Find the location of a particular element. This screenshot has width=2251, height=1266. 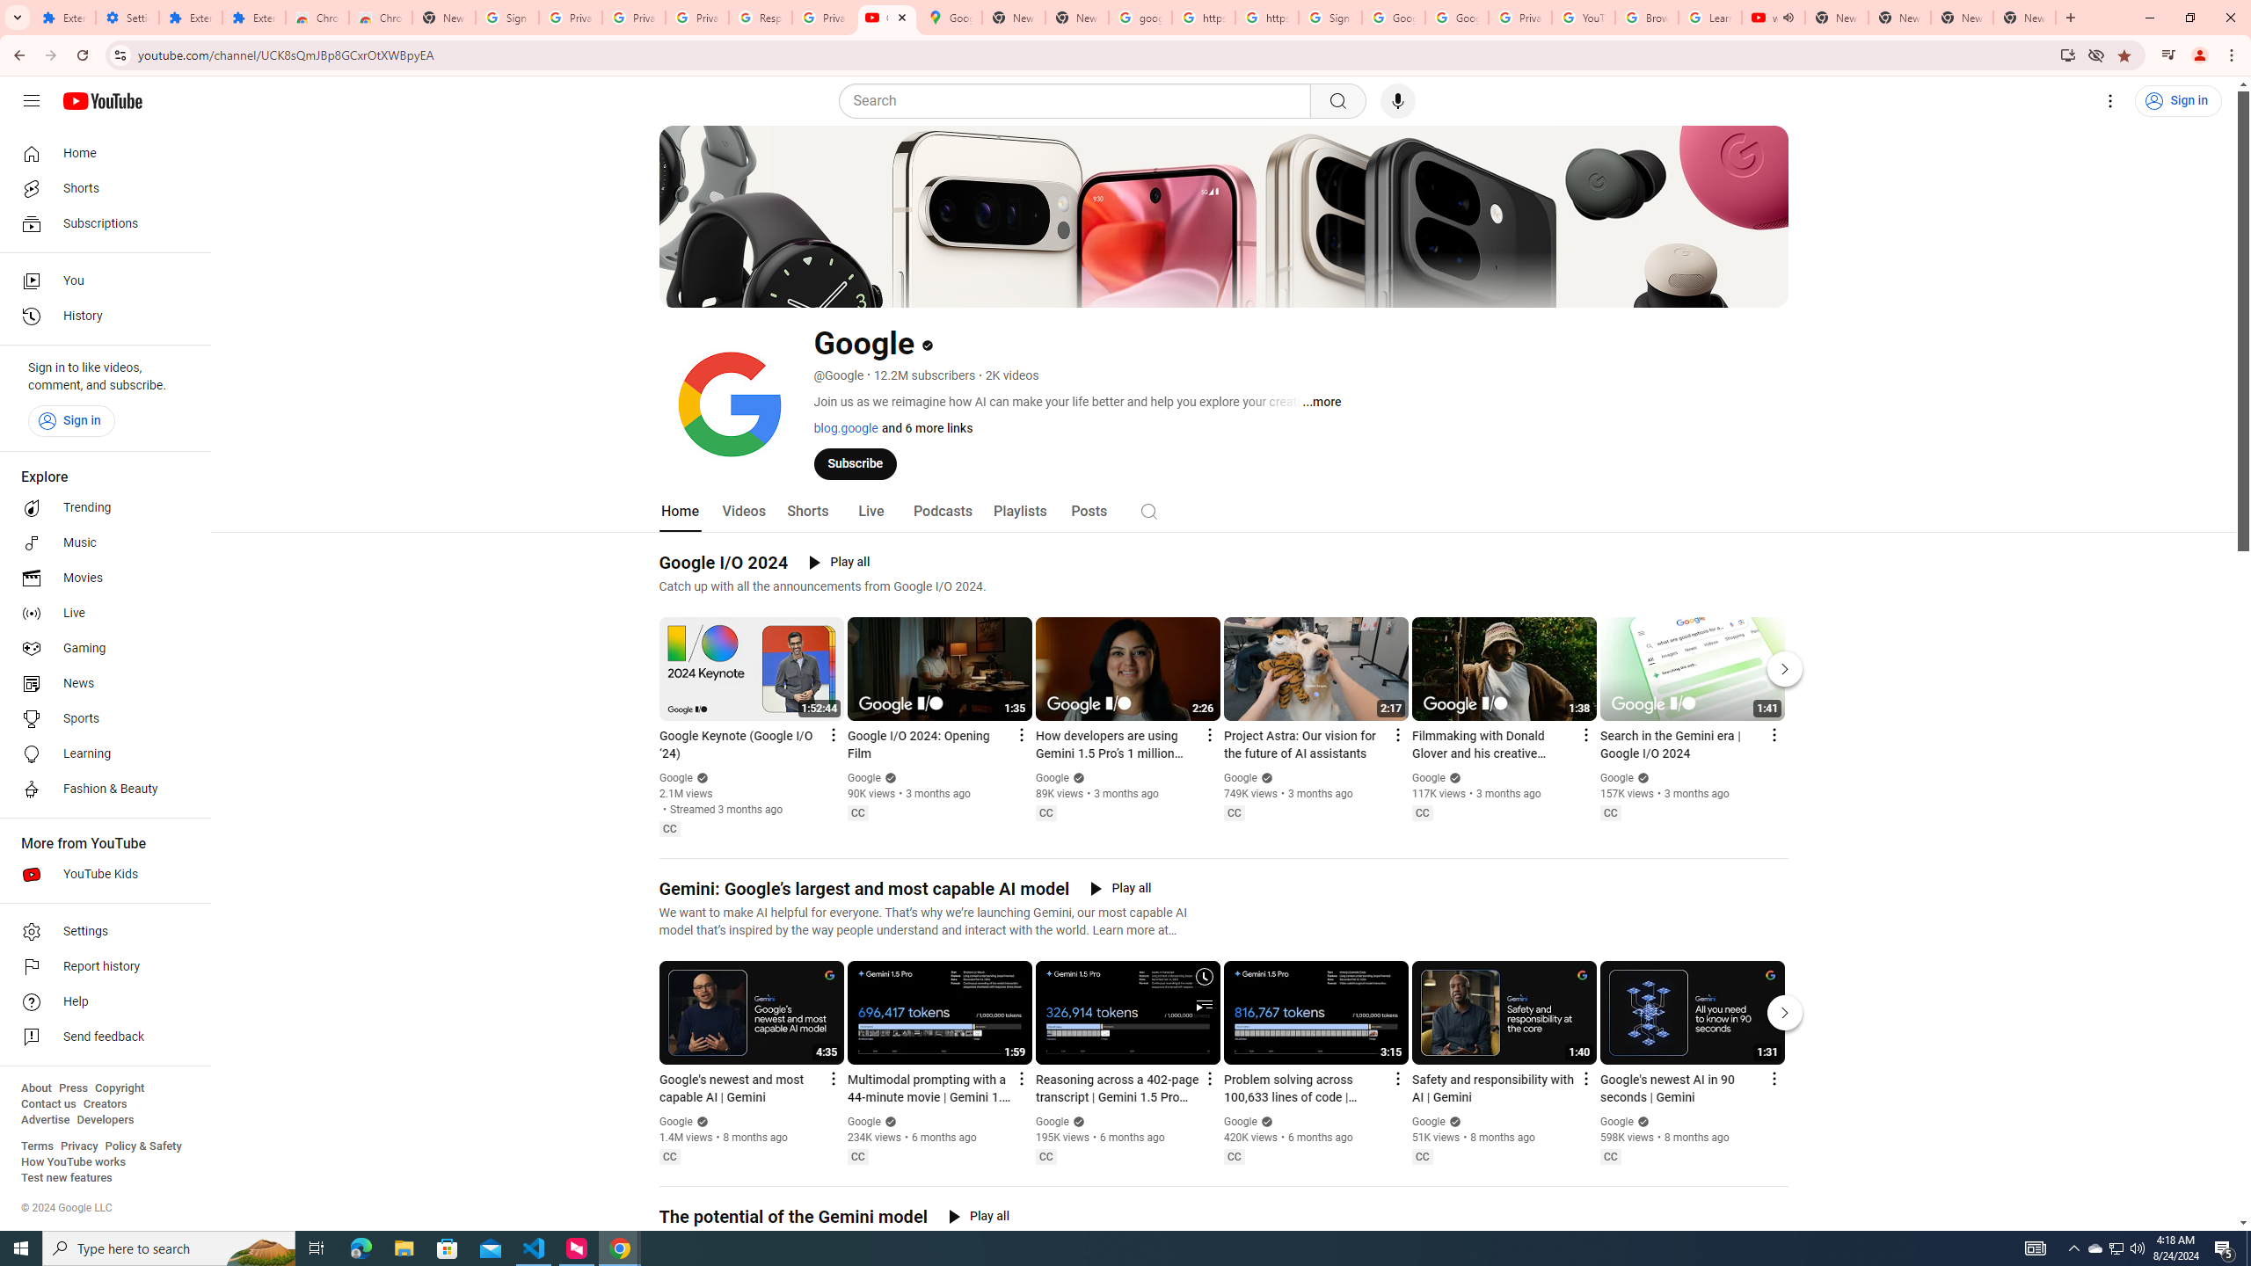

Sign in is located at coordinates (70, 420).